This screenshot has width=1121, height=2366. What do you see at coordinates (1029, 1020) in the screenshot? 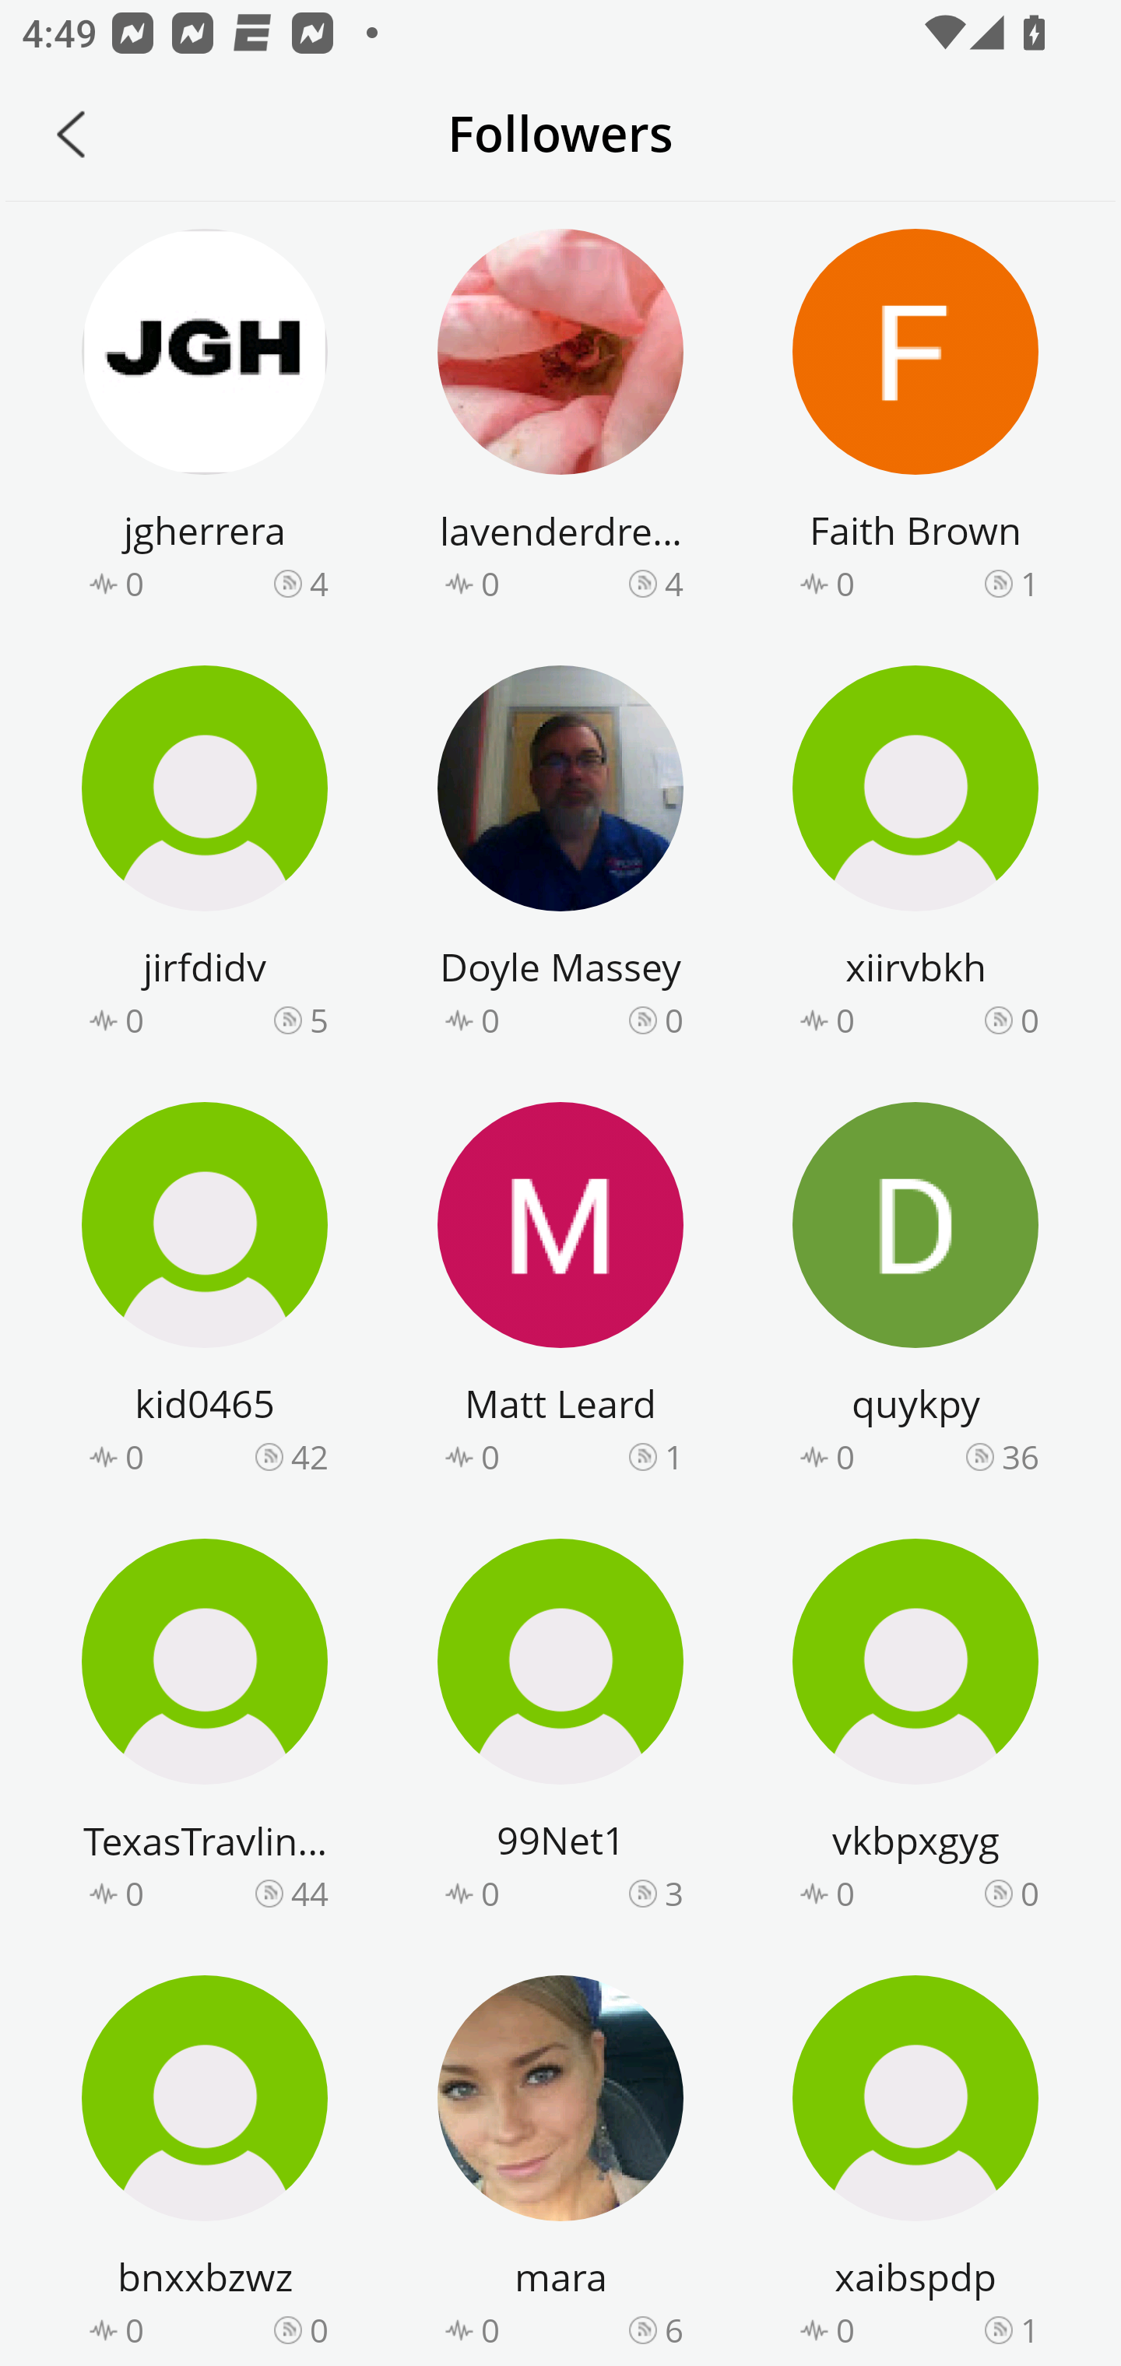
I see `0` at bounding box center [1029, 1020].